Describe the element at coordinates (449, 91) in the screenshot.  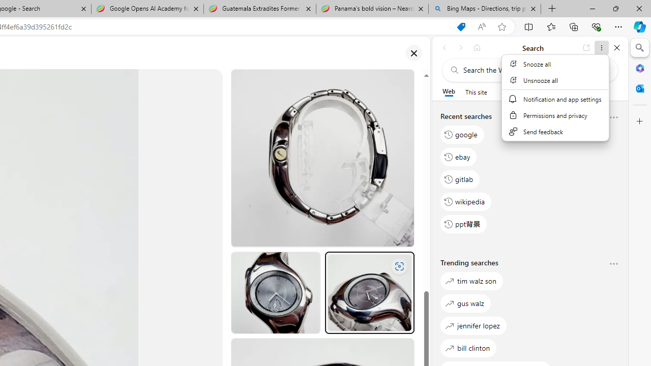
I see `Web scope` at that location.